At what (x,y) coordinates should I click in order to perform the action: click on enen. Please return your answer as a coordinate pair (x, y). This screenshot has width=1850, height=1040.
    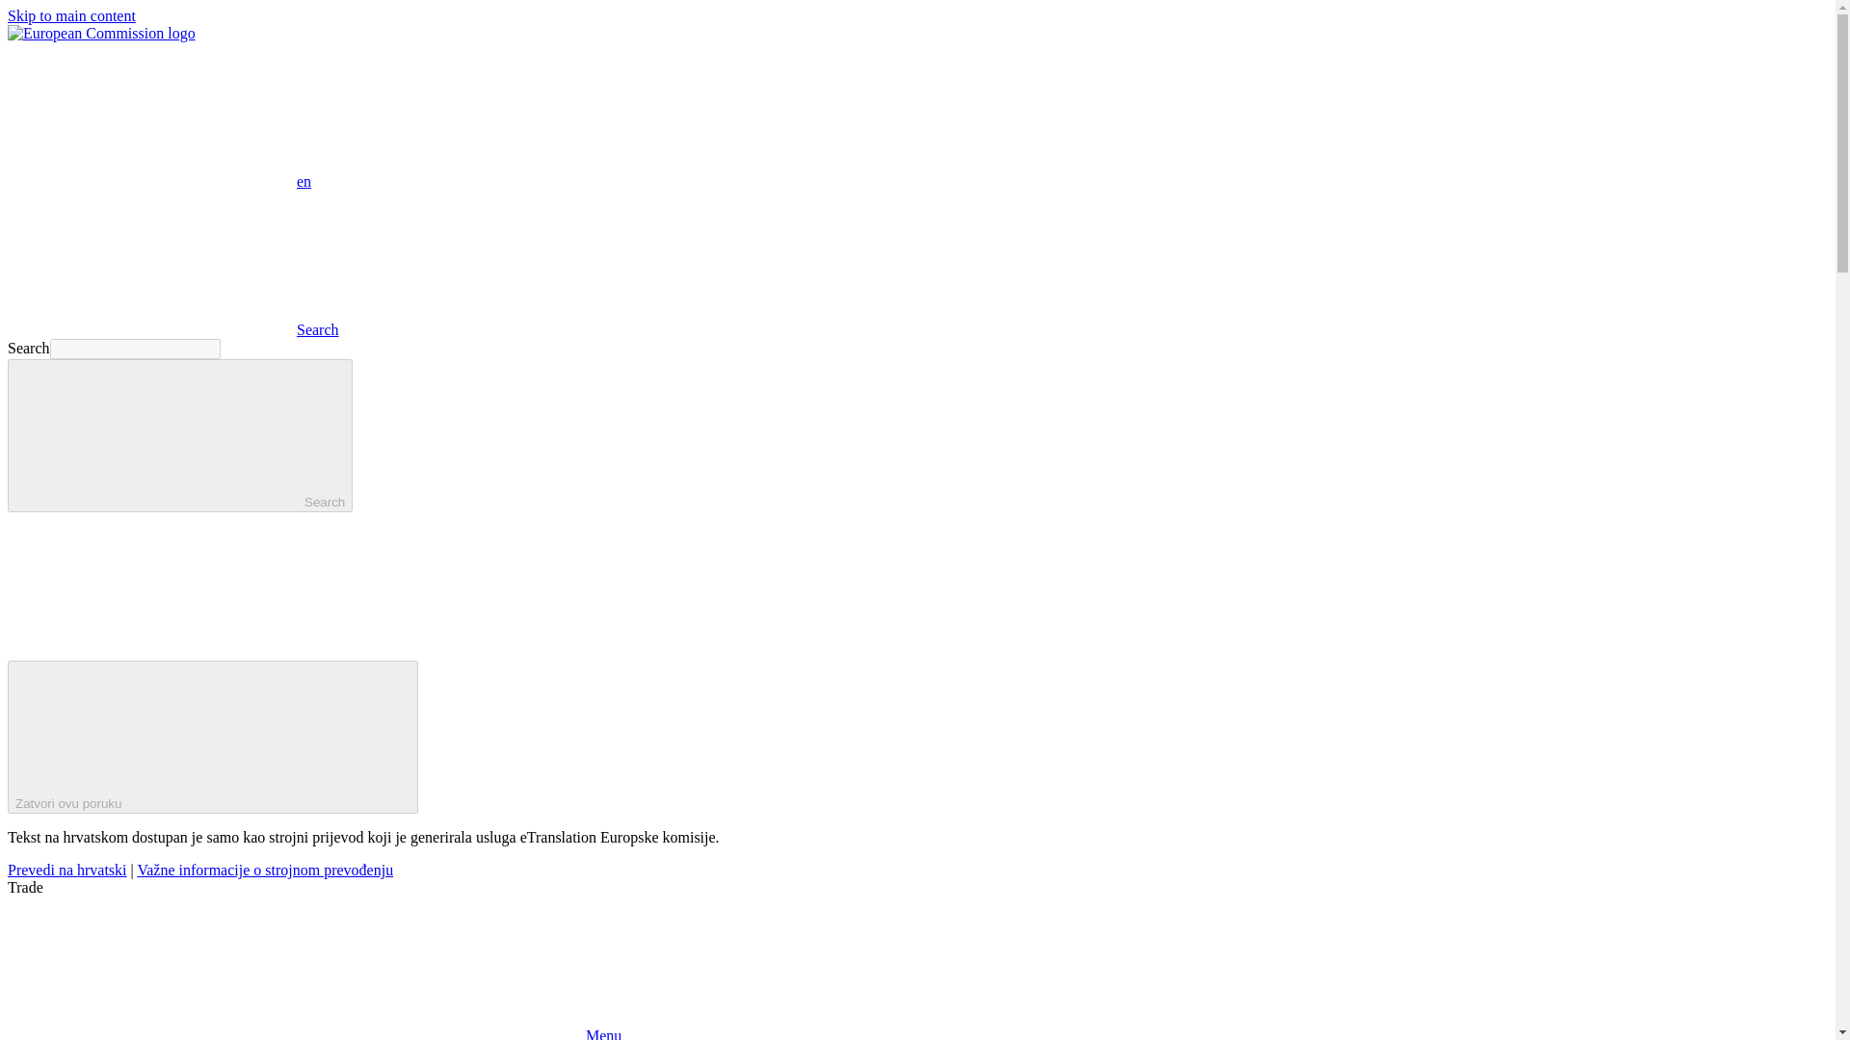
    Looking at the image, I should click on (158, 181).